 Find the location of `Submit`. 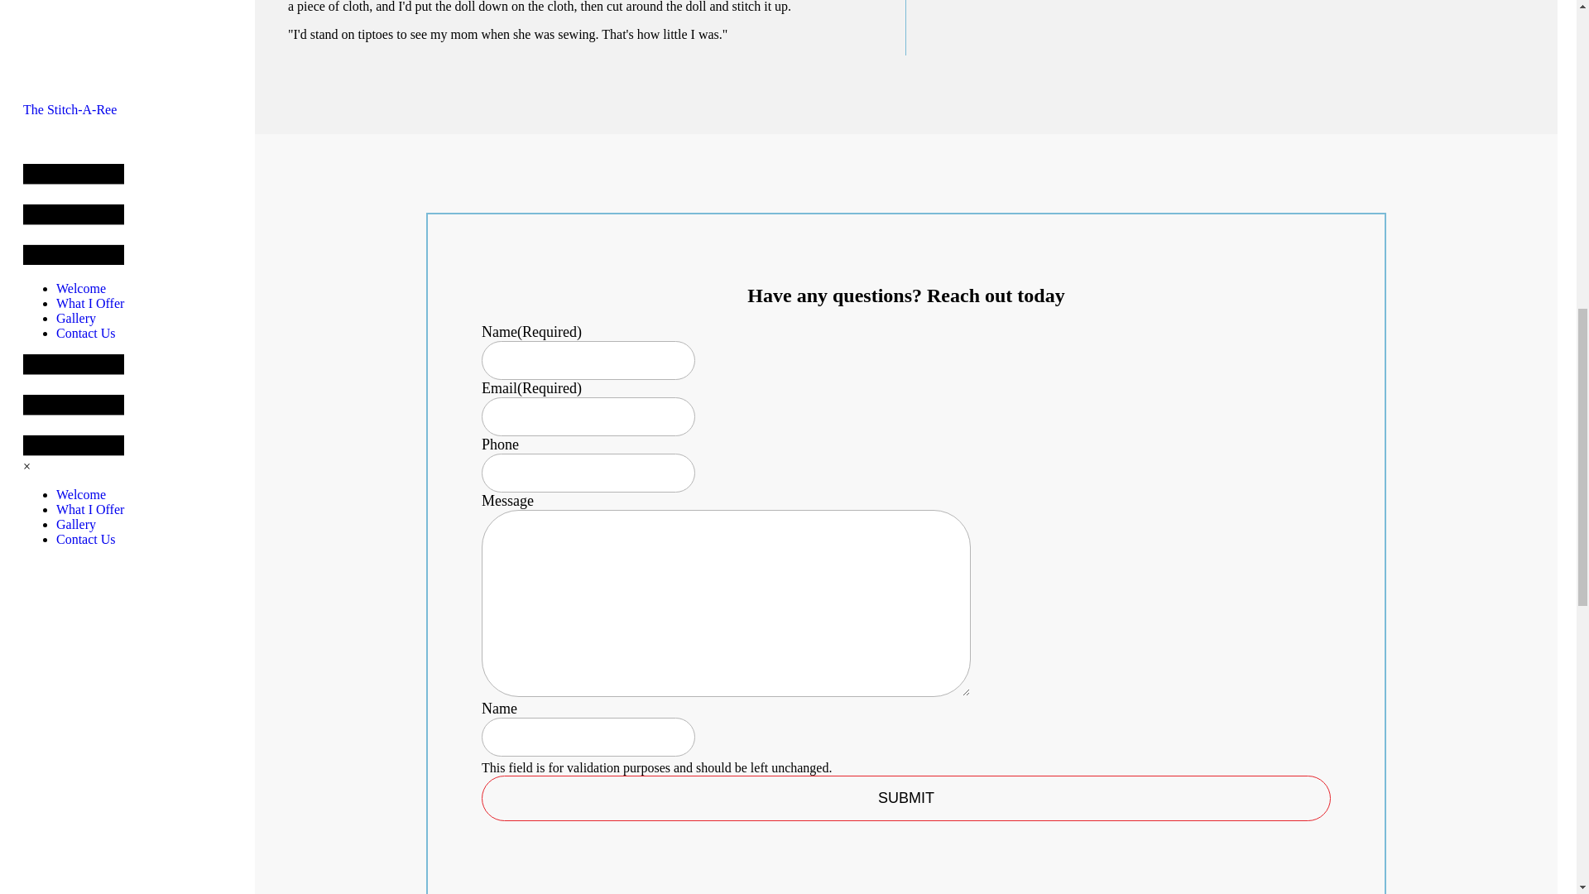

Submit is located at coordinates (905, 798).